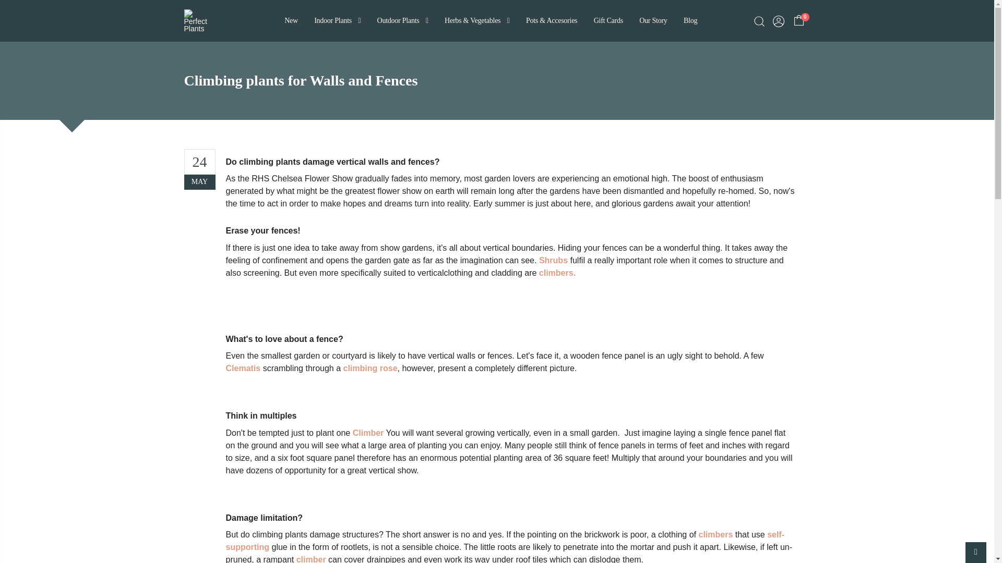  Describe the element at coordinates (243, 368) in the screenshot. I see `Clematis Climbing Plants for your Fences` at that location.